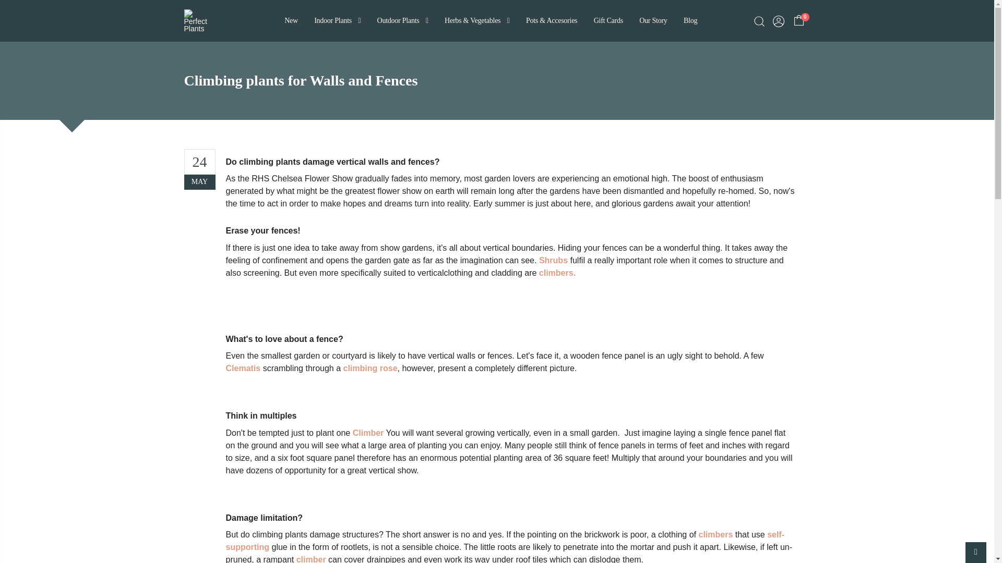  Describe the element at coordinates (243, 368) in the screenshot. I see `Clematis Climbing Plants for your Fences` at that location.